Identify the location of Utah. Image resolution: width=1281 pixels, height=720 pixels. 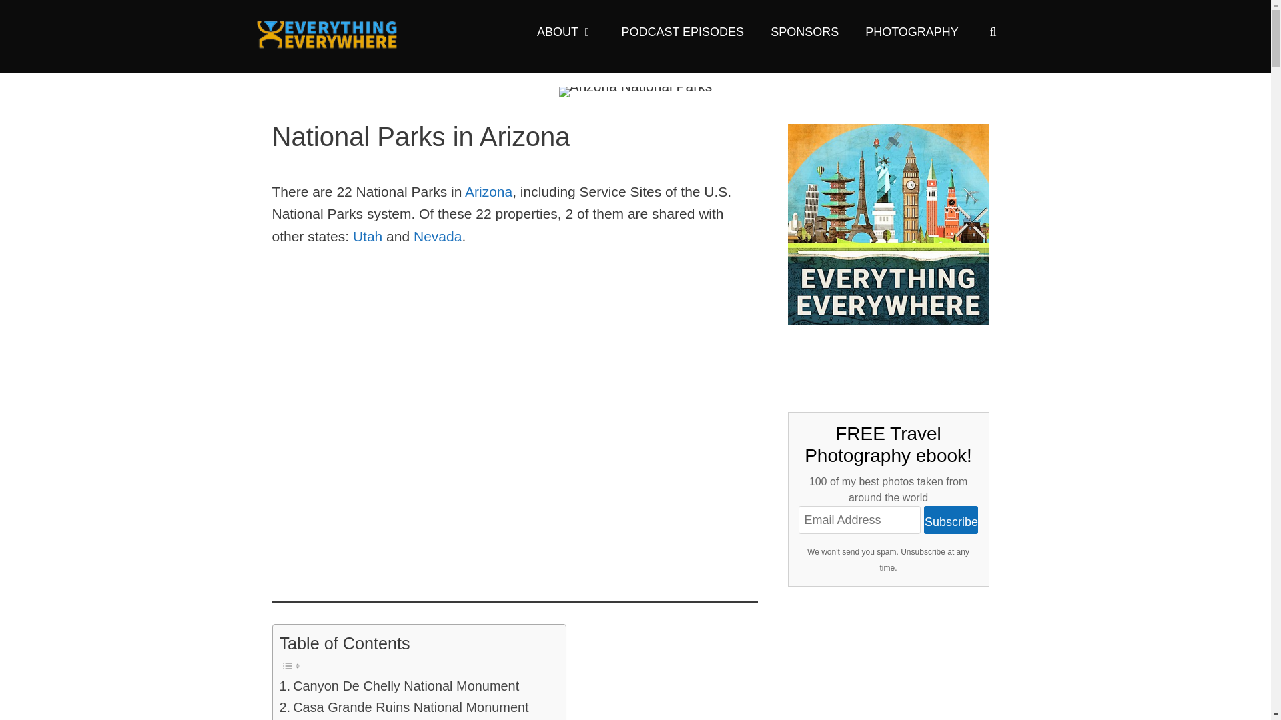
(367, 236).